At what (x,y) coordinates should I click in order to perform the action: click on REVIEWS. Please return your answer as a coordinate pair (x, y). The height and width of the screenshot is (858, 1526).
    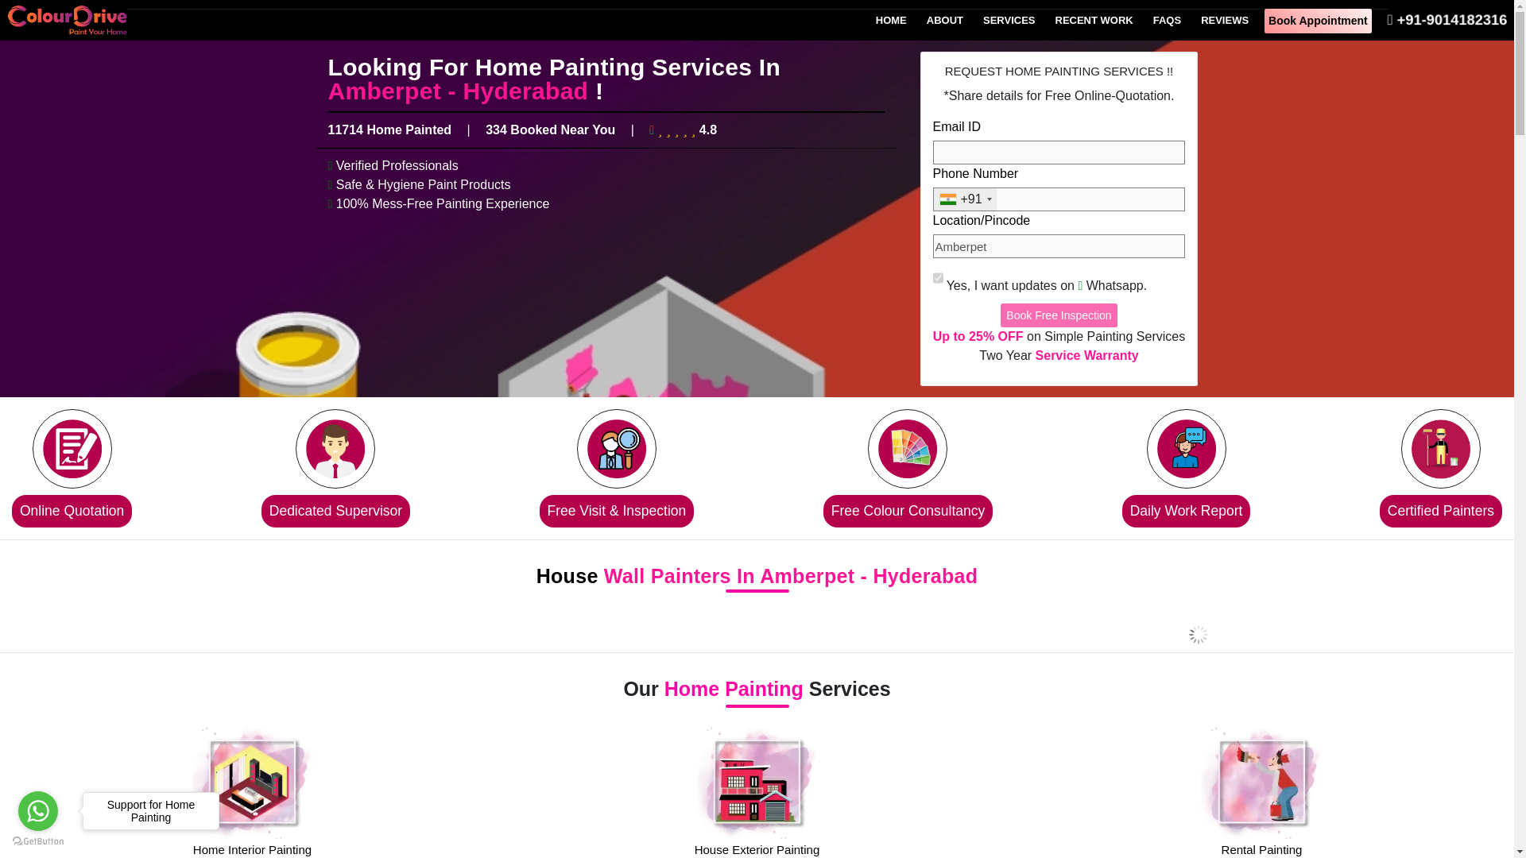
    Looking at the image, I should click on (1224, 21).